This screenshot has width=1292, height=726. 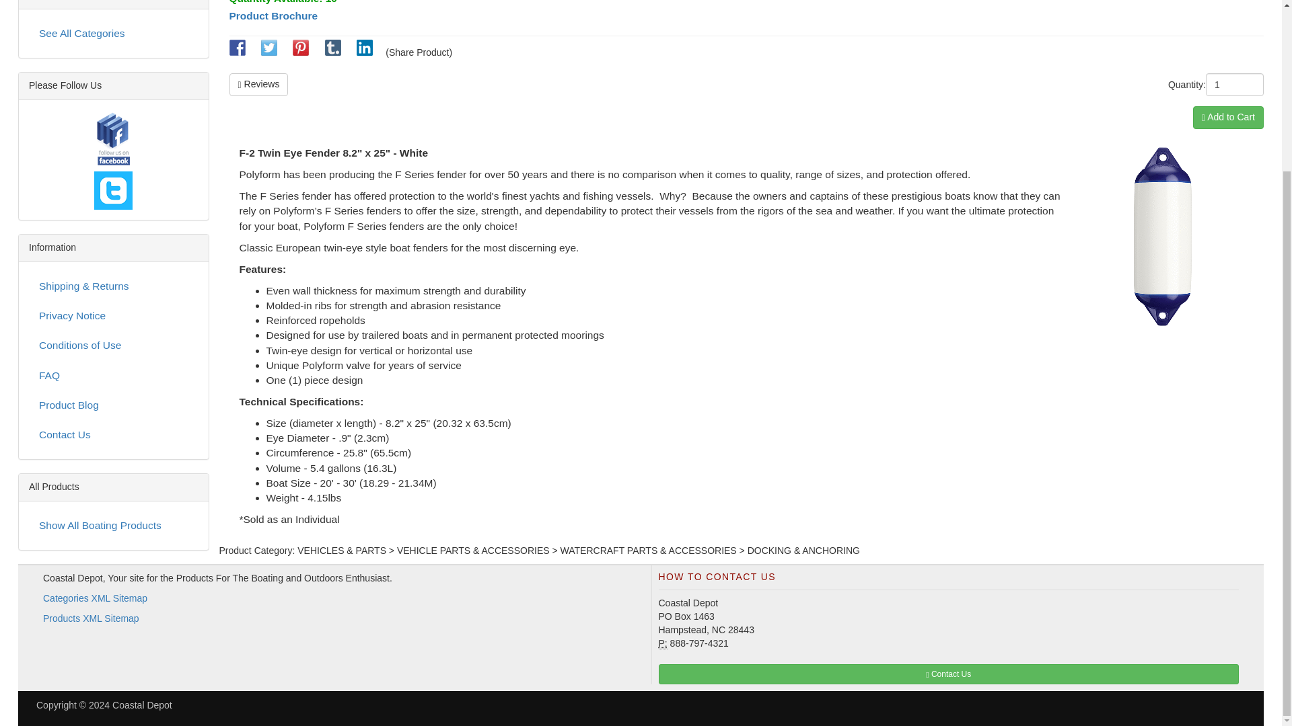 I want to click on Add to Cart, so click(x=1227, y=117).